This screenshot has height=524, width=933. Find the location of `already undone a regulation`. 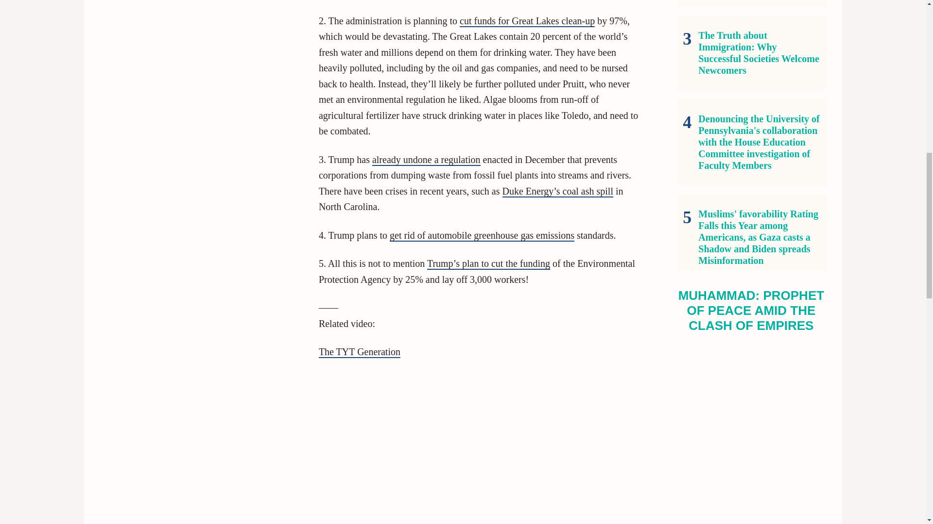

already undone a regulation is located at coordinates (426, 160).